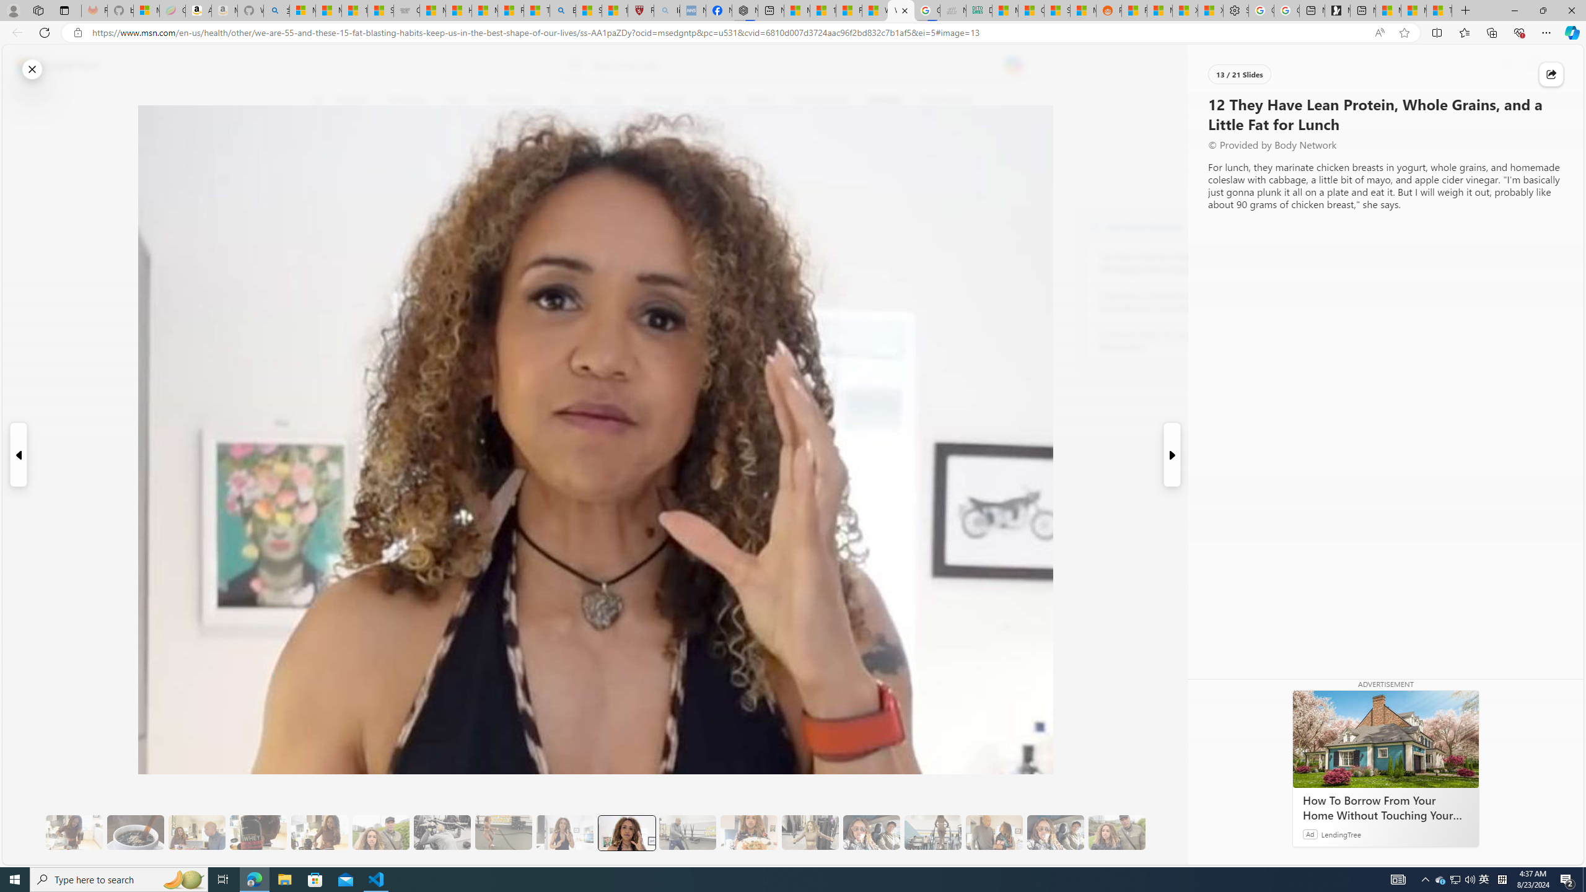 The width and height of the screenshot is (1586, 892). I want to click on DITOGAMES AG Imprint, so click(979, 11).